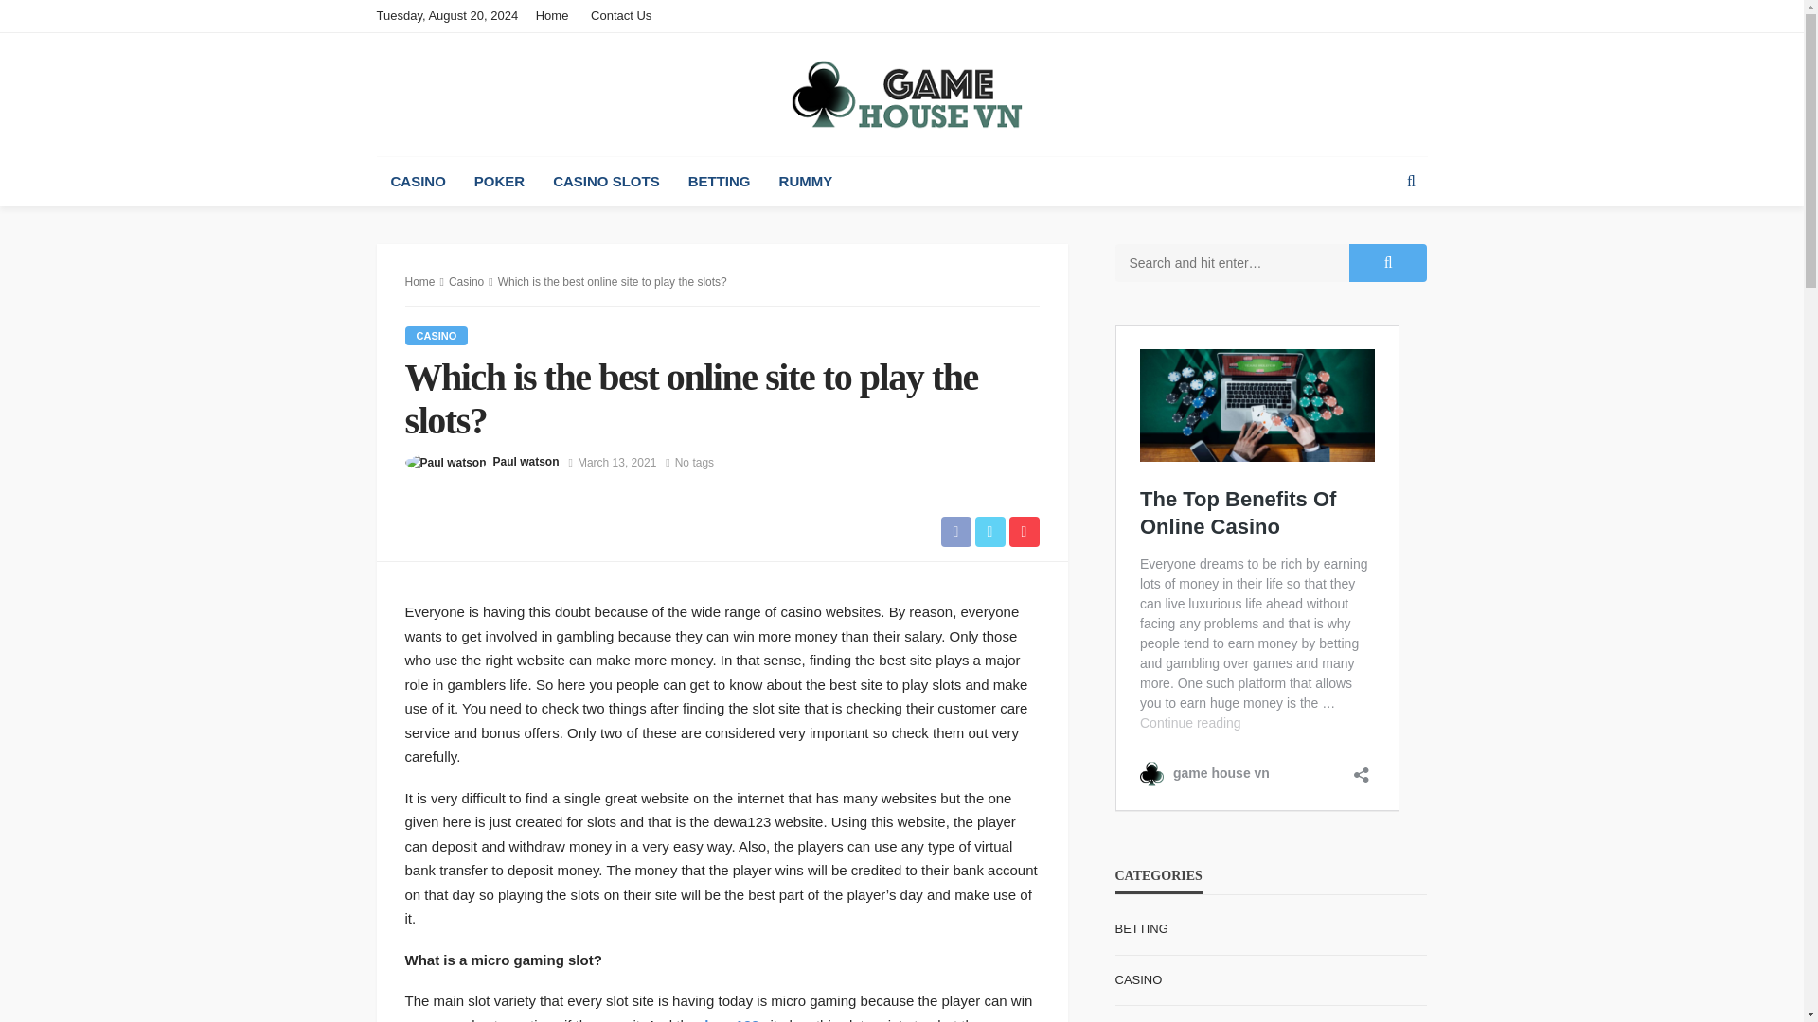 This screenshot has height=1022, width=1818. What do you see at coordinates (806, 182) in the screenshot?
I see `RUMMY` at bounding box center [806, 182].